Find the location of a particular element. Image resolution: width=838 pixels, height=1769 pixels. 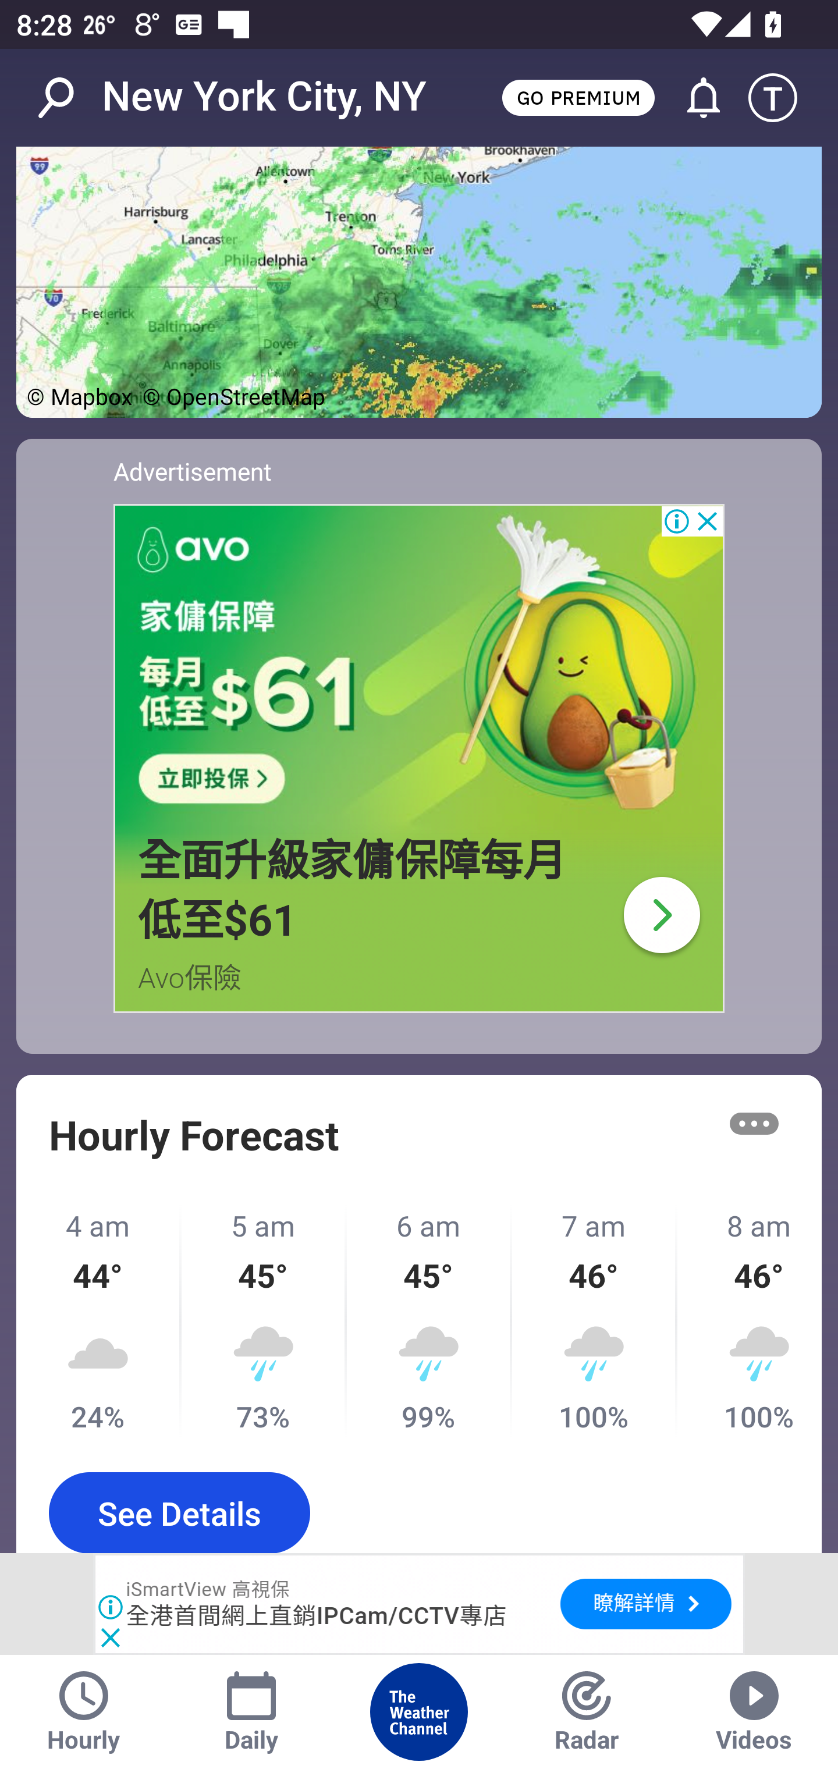

Setting icon T is located at coordinates (783, 98).